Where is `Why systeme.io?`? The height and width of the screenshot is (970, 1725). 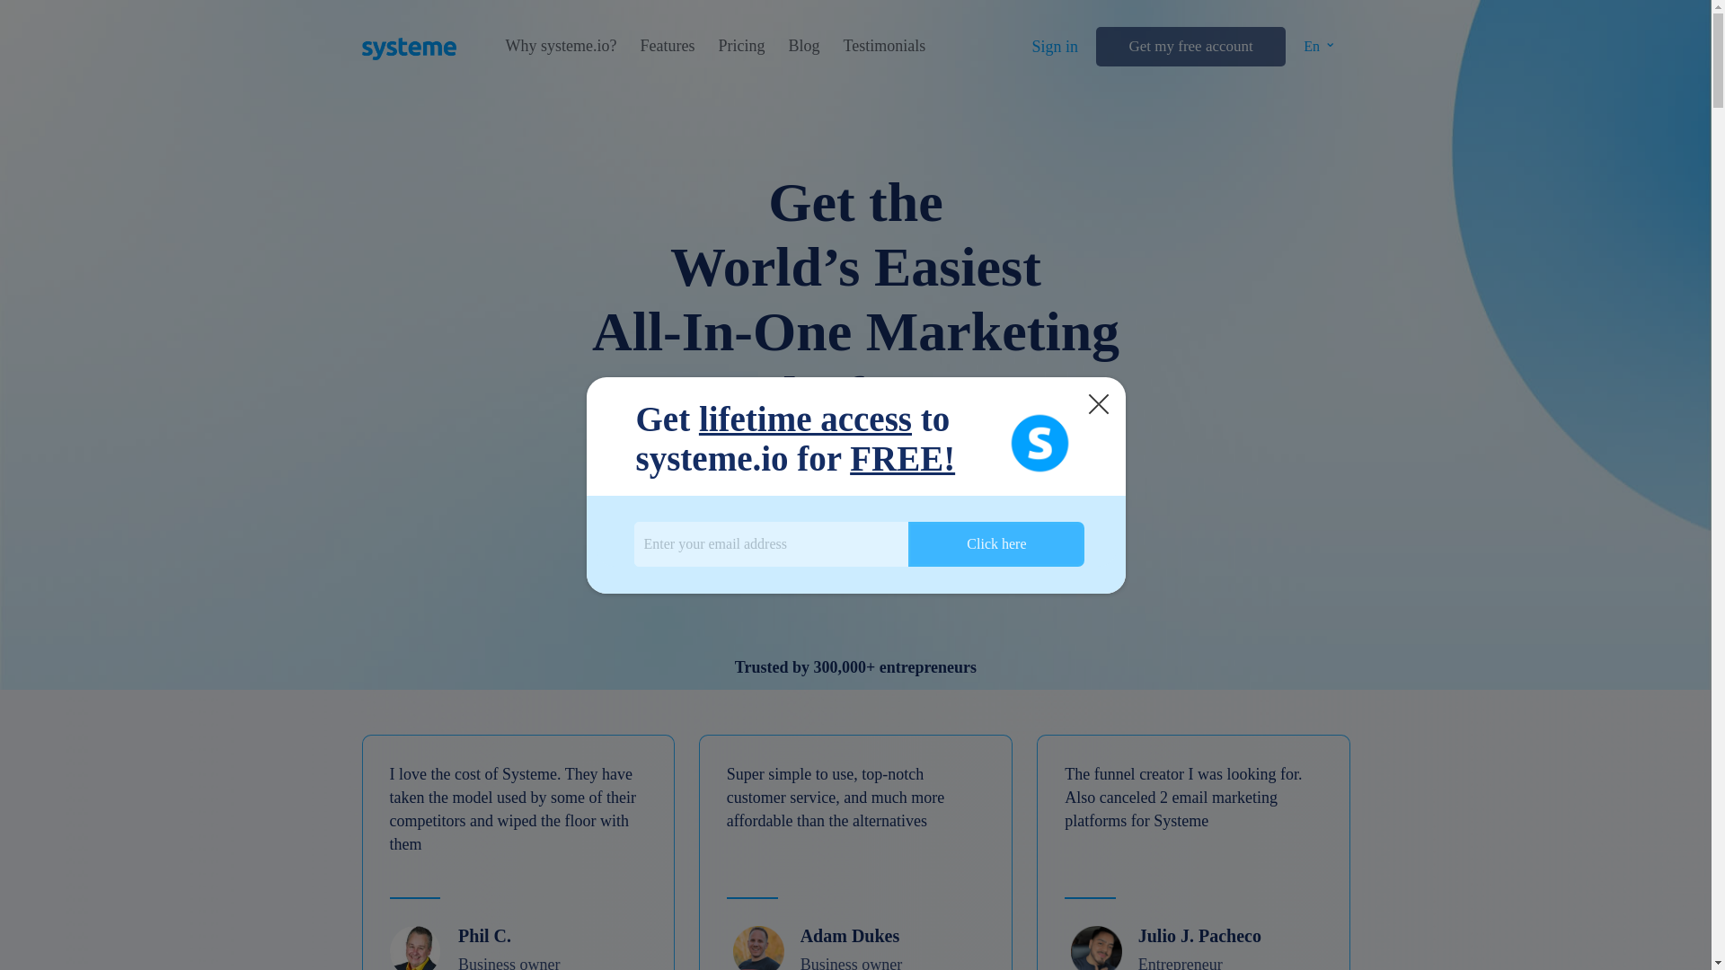
Why systeme.io? is located at coordinates (561, 46).